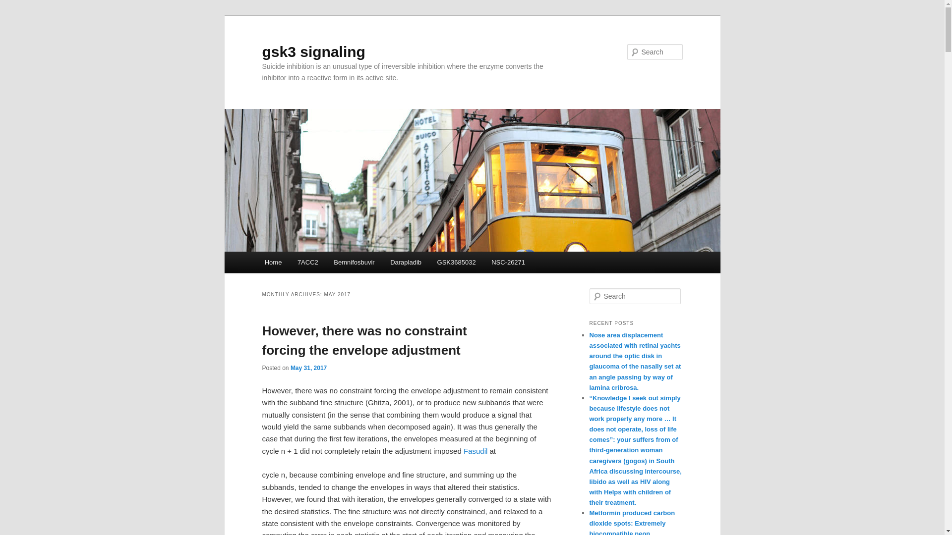  What do you see at coordinates (313, 264) in the screenshot?
I see `Skip to secondary content` at bounding box center [313, 264].